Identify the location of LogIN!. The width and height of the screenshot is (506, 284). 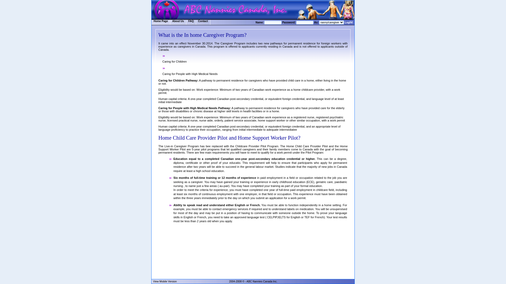
(349, 23).